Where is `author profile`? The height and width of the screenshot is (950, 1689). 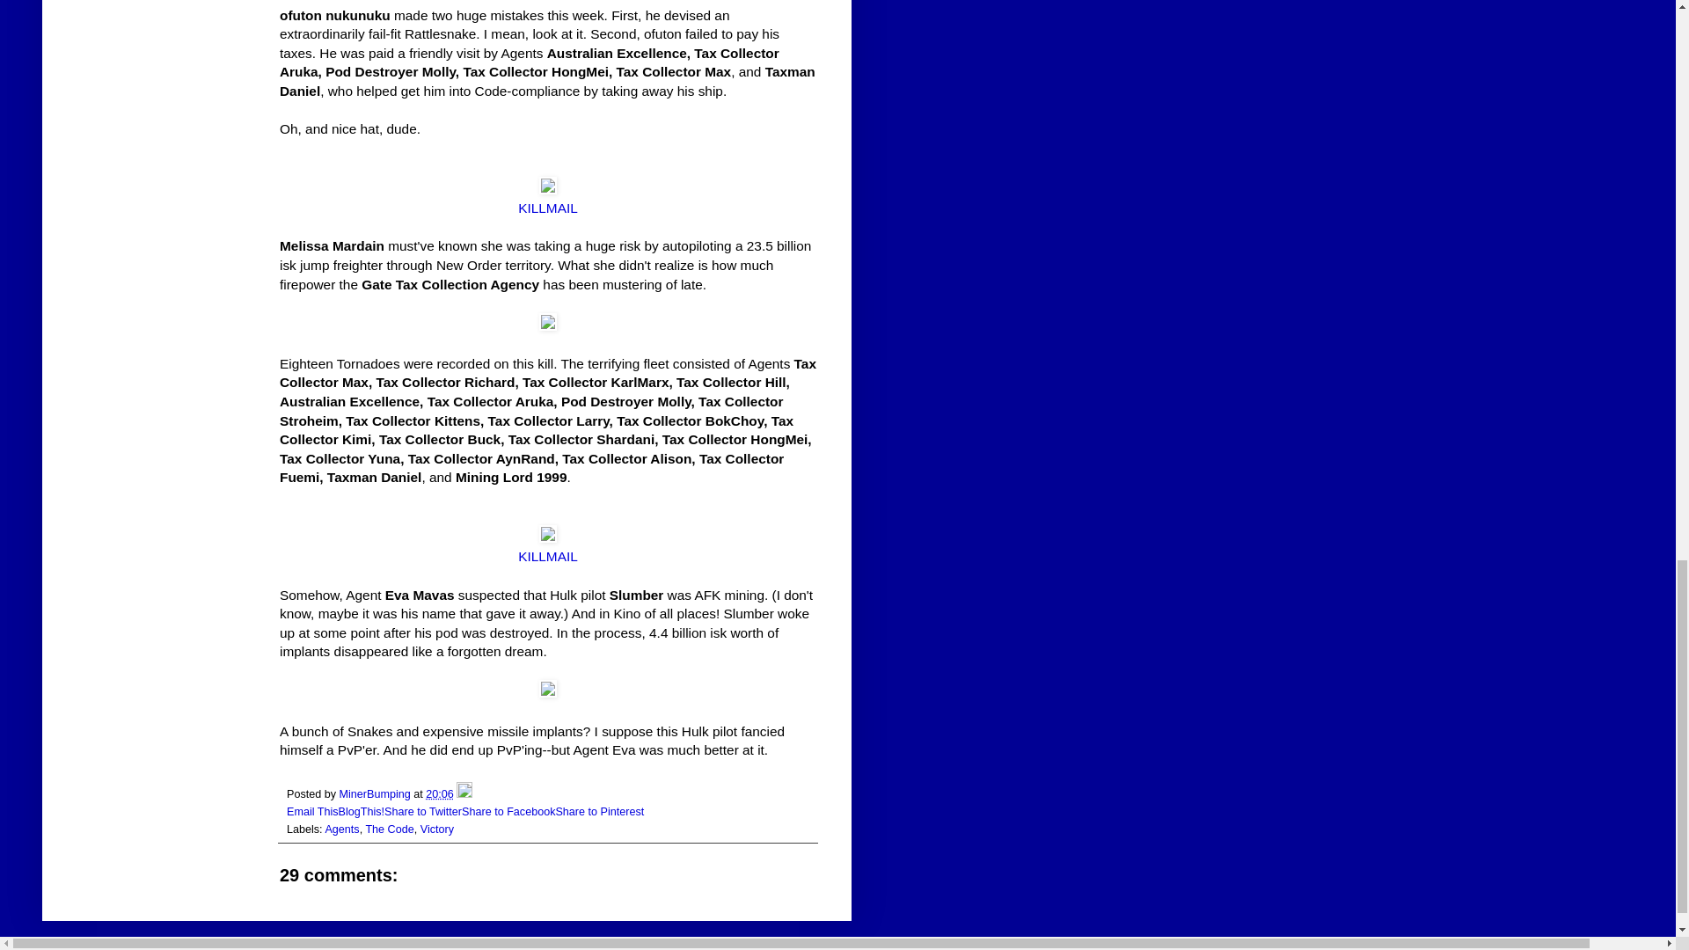
author profile is located at coordinates (377, 794).